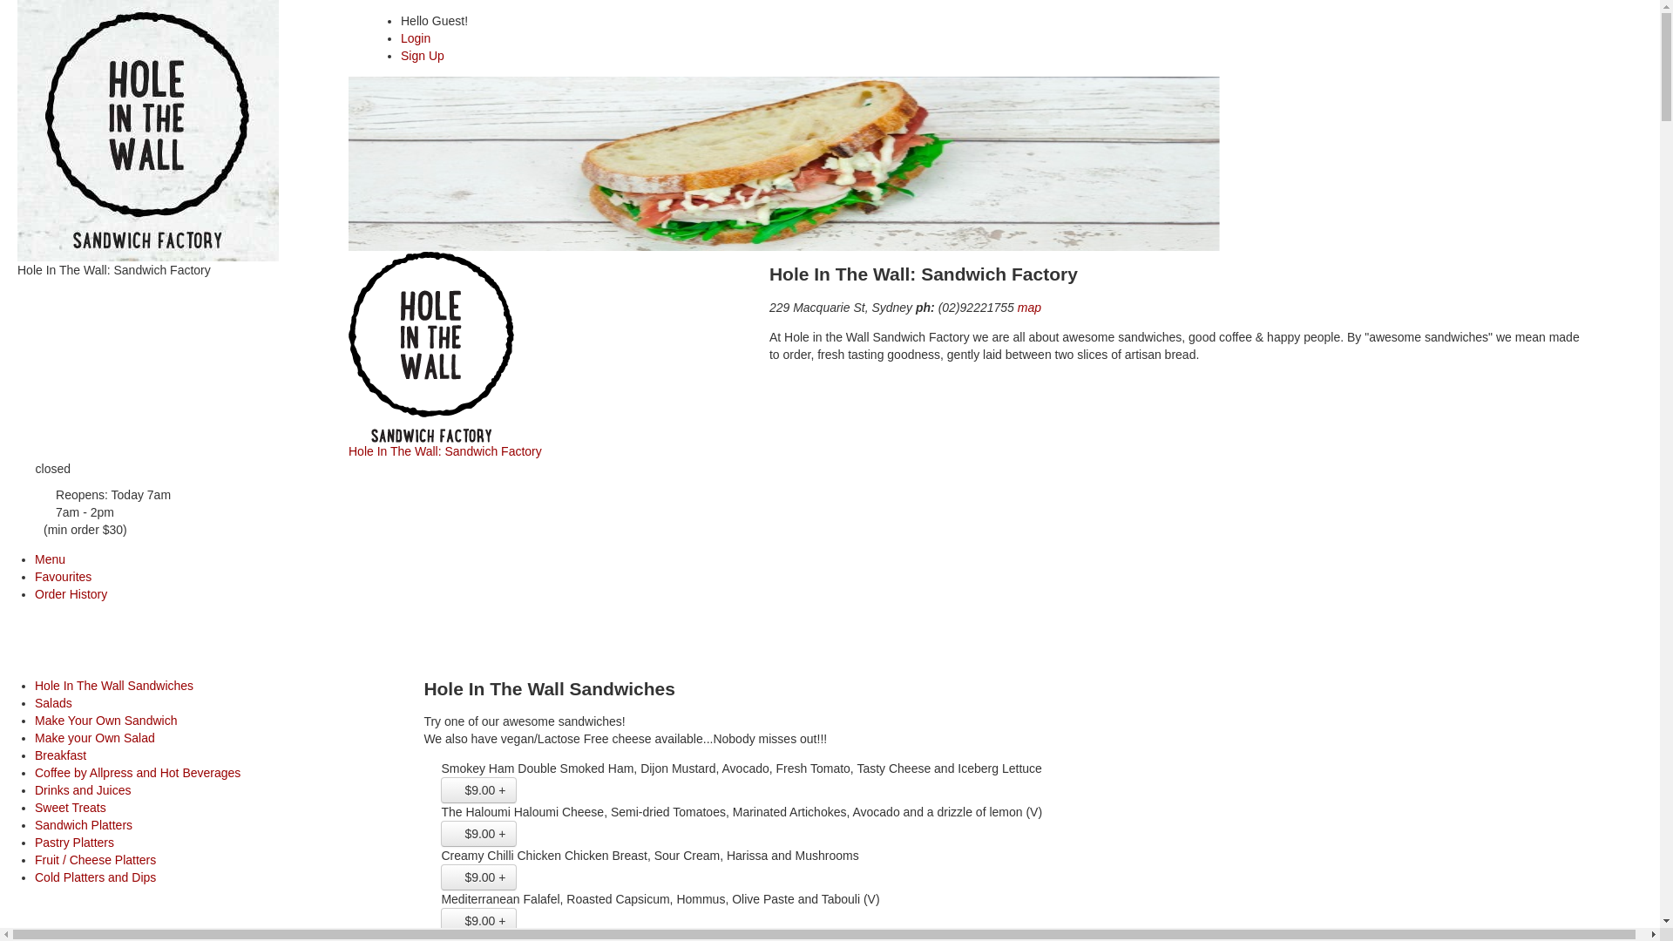 The width and height of the screenshot is (1673, 941). I want to click on Salads, so click(54, 703).